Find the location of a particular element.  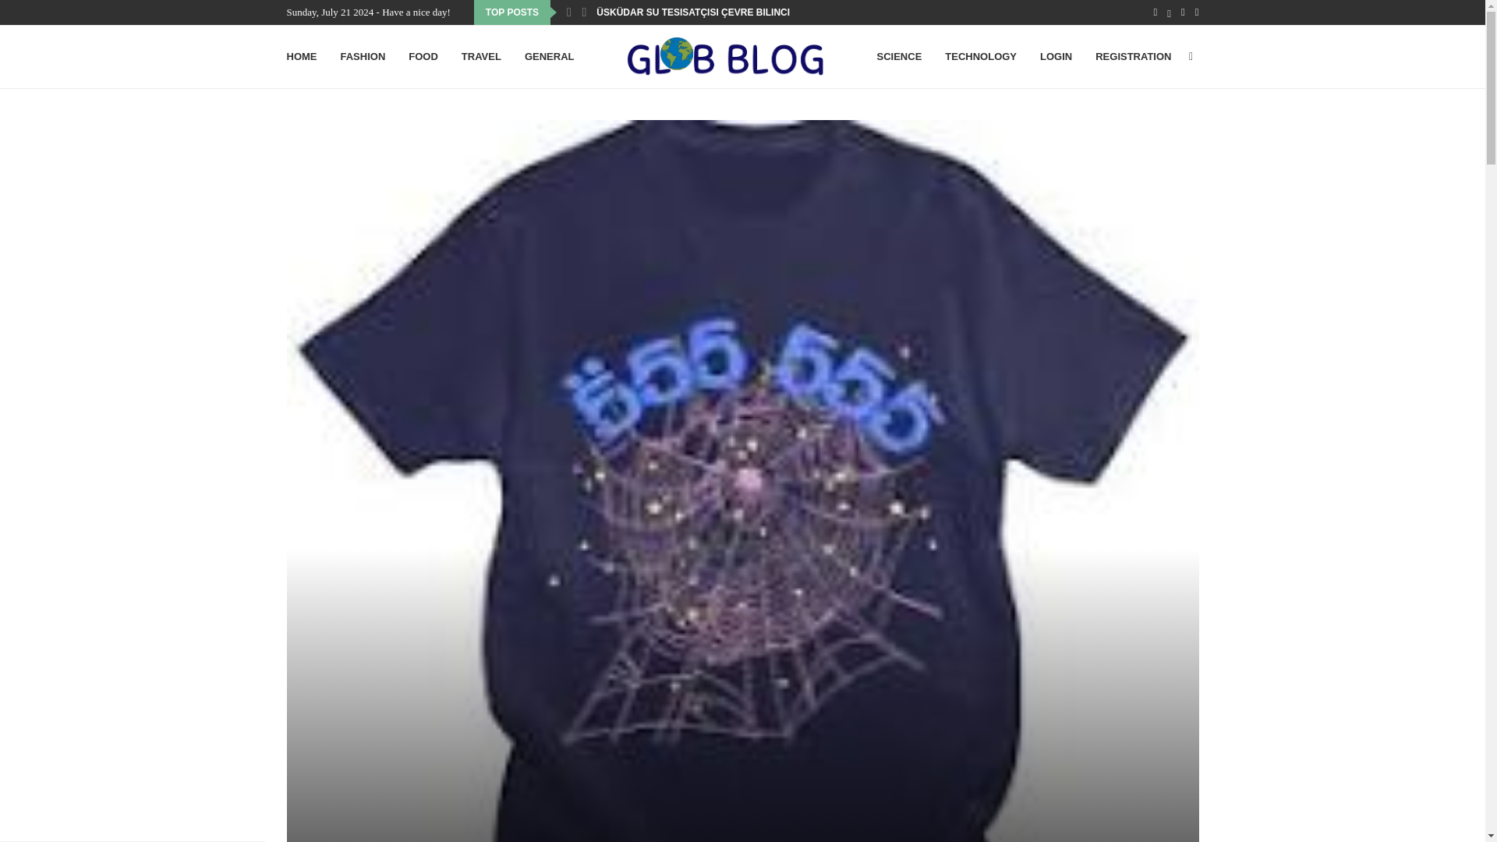

TECHNOLOGY is located at coordinates (980, 57).